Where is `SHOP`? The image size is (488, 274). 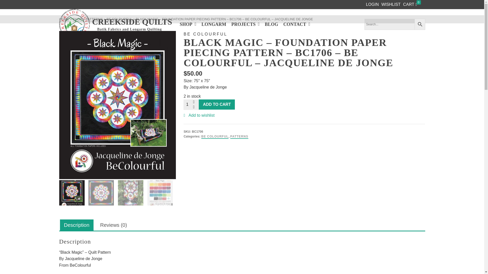 SHOP is located at coordinates (188, 24).